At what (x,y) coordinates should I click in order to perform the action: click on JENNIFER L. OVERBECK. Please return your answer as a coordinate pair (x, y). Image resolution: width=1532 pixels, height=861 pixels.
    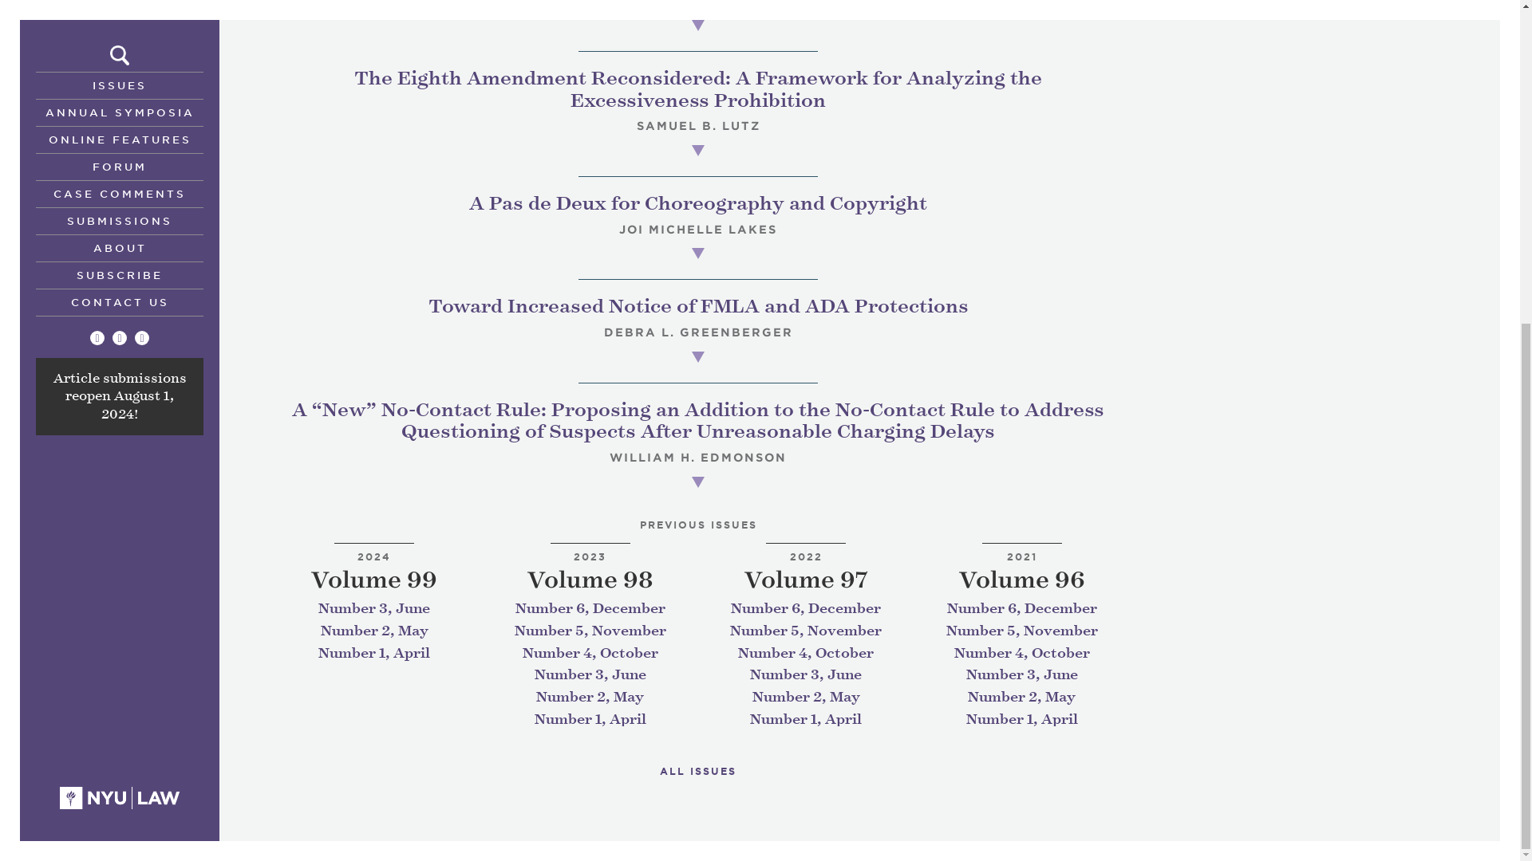
    Looking at the image, I should click on (697, 3).